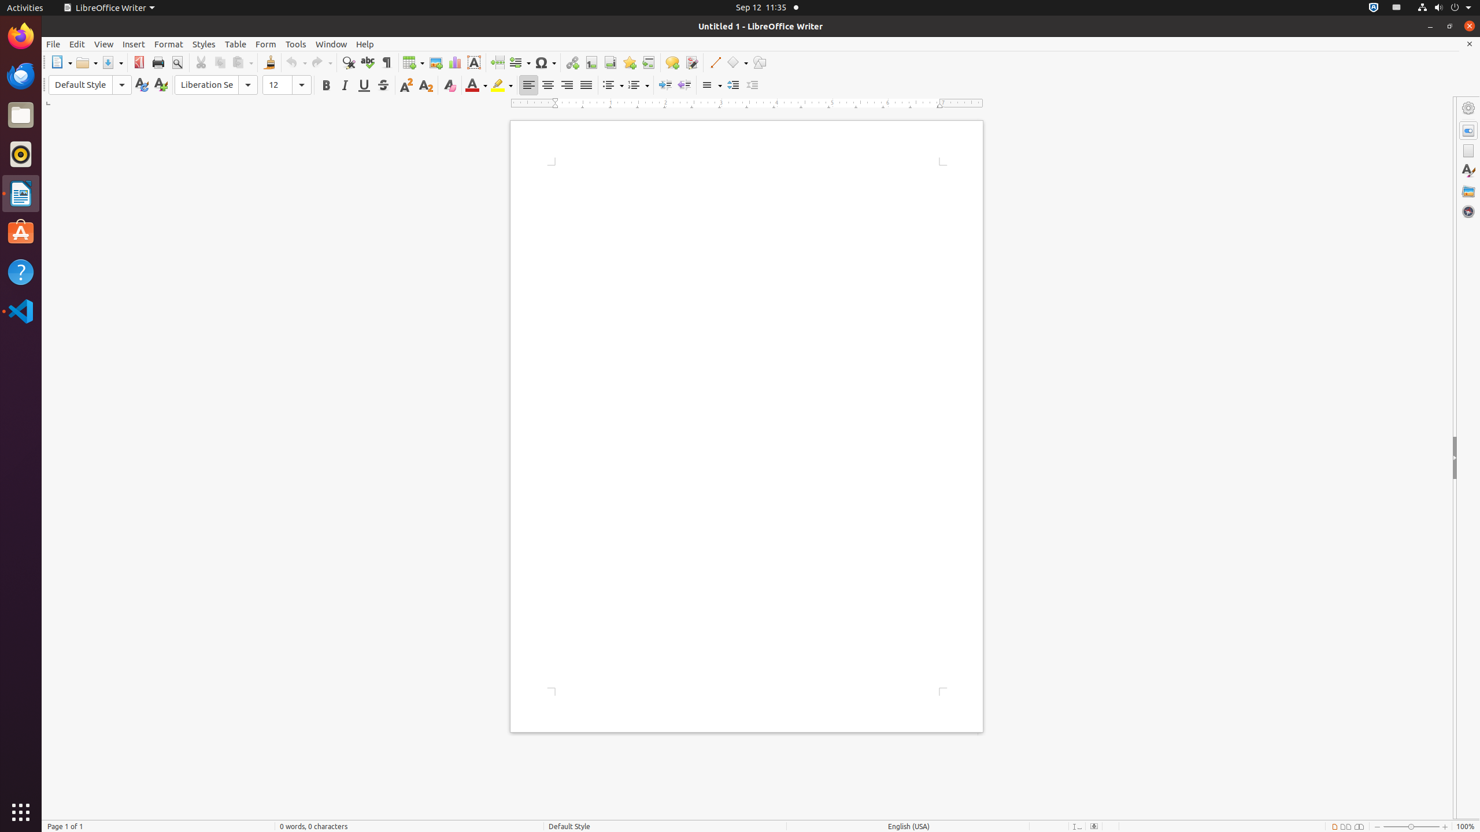 The width and height of the screenshot is (1480, 832). What do you see at coordinates (672, 62) in the screenshot?
I see `Comment` at bounding box center [672, 62].